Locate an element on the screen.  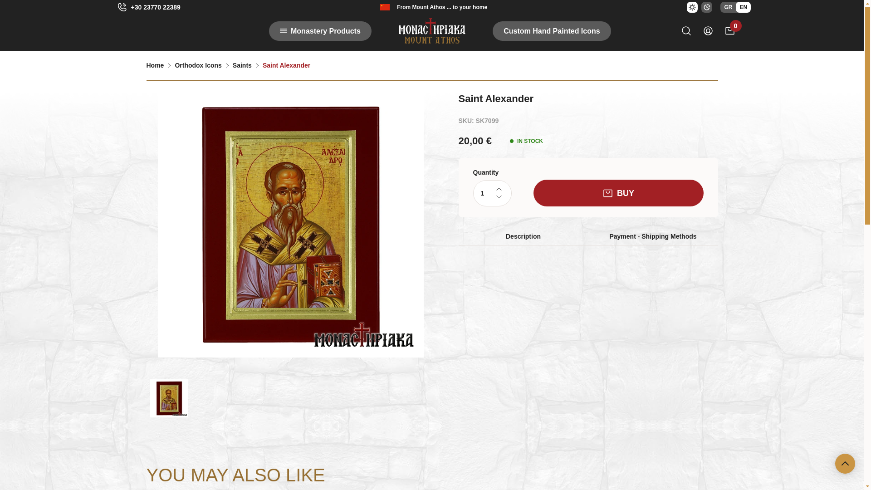
Saints is located at coordinates (242, 65).